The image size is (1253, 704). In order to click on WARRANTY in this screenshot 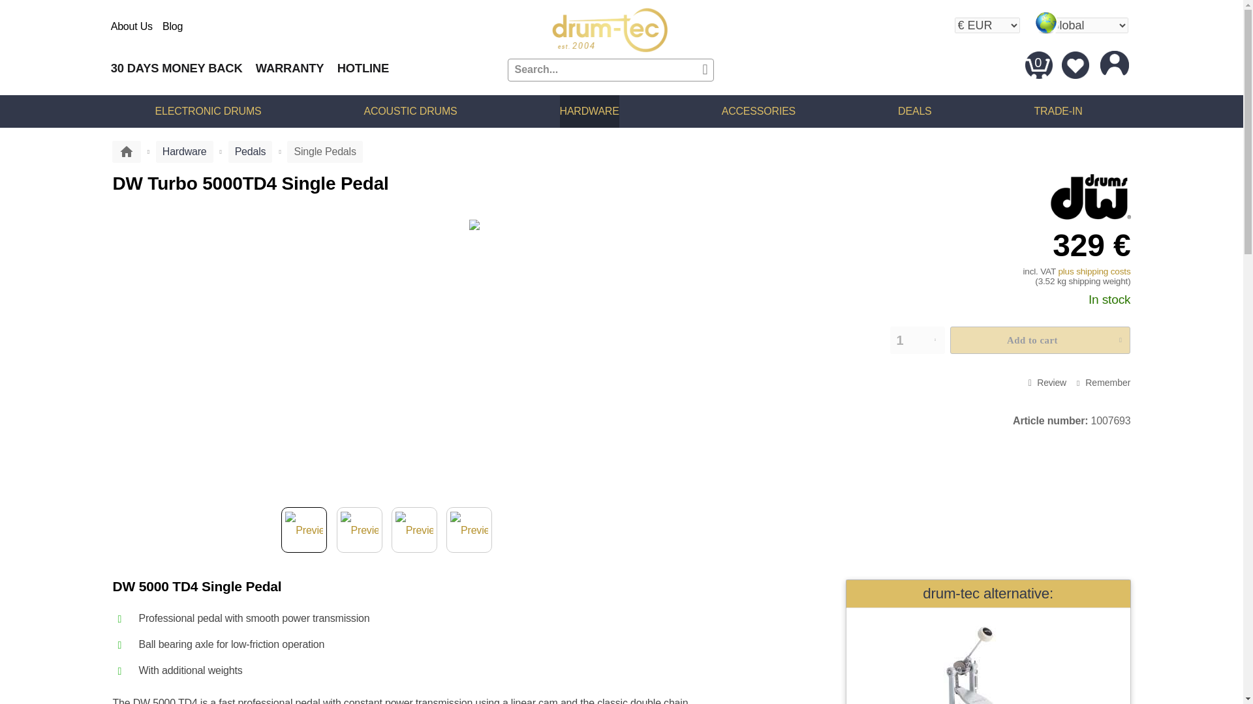, I will do `click(290, 68)`.